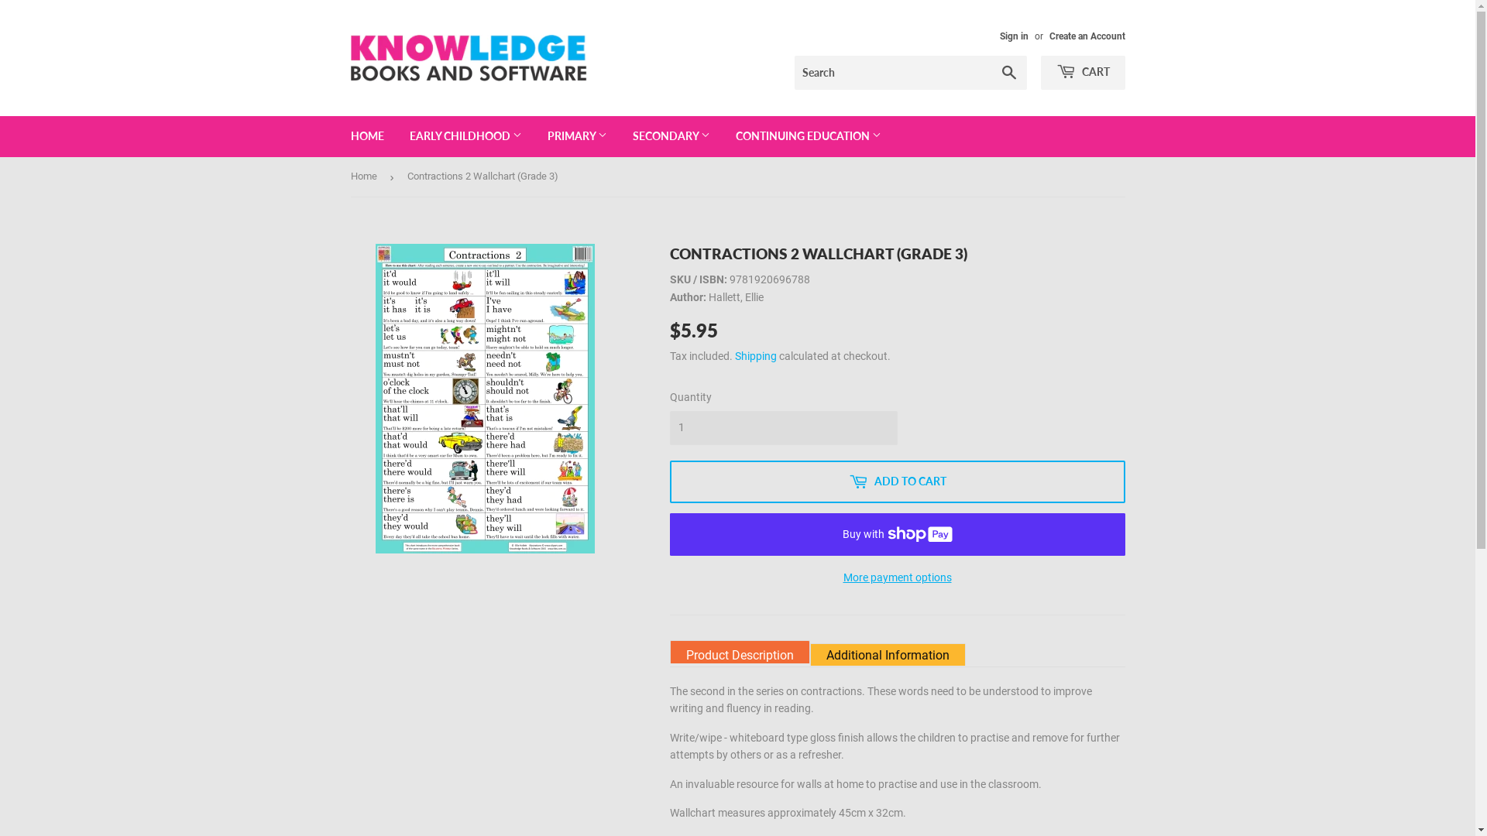  I want to click on Product Description, so click(739, 652).